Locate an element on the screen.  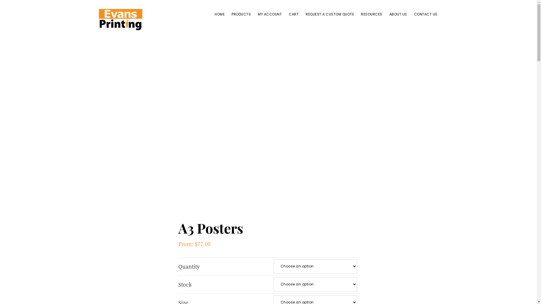
MY ACCOUNT is located at coordinates (270, 14).